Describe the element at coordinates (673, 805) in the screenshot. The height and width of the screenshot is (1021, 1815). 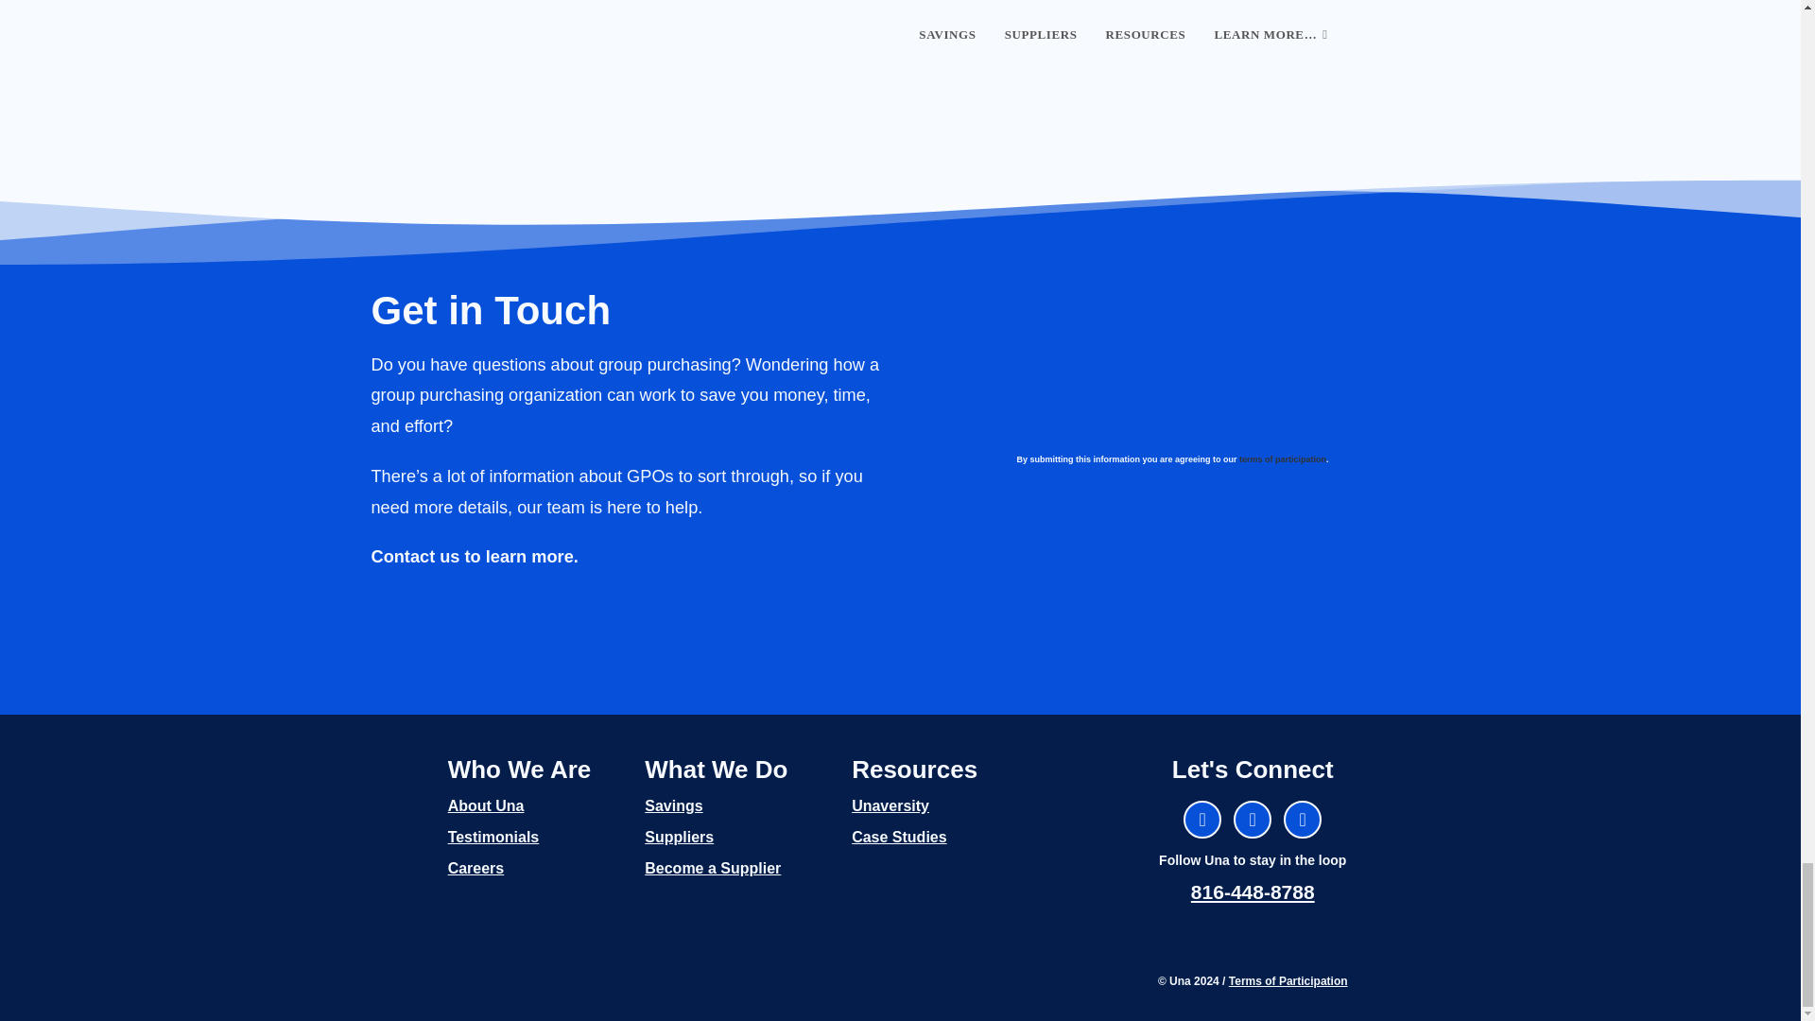
I see `Savings` at that location.